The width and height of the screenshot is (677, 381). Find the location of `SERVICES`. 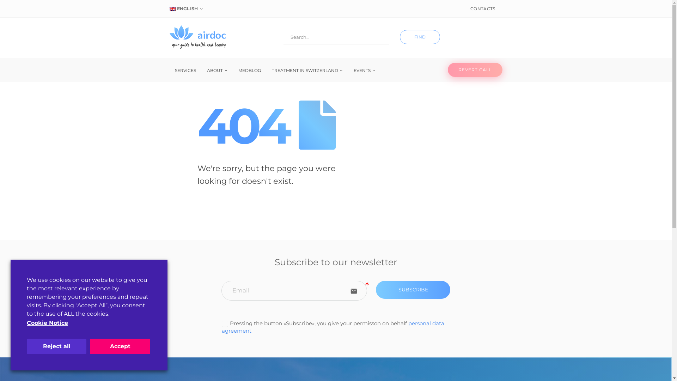

SERVICES is located at coordinates (185, 71).